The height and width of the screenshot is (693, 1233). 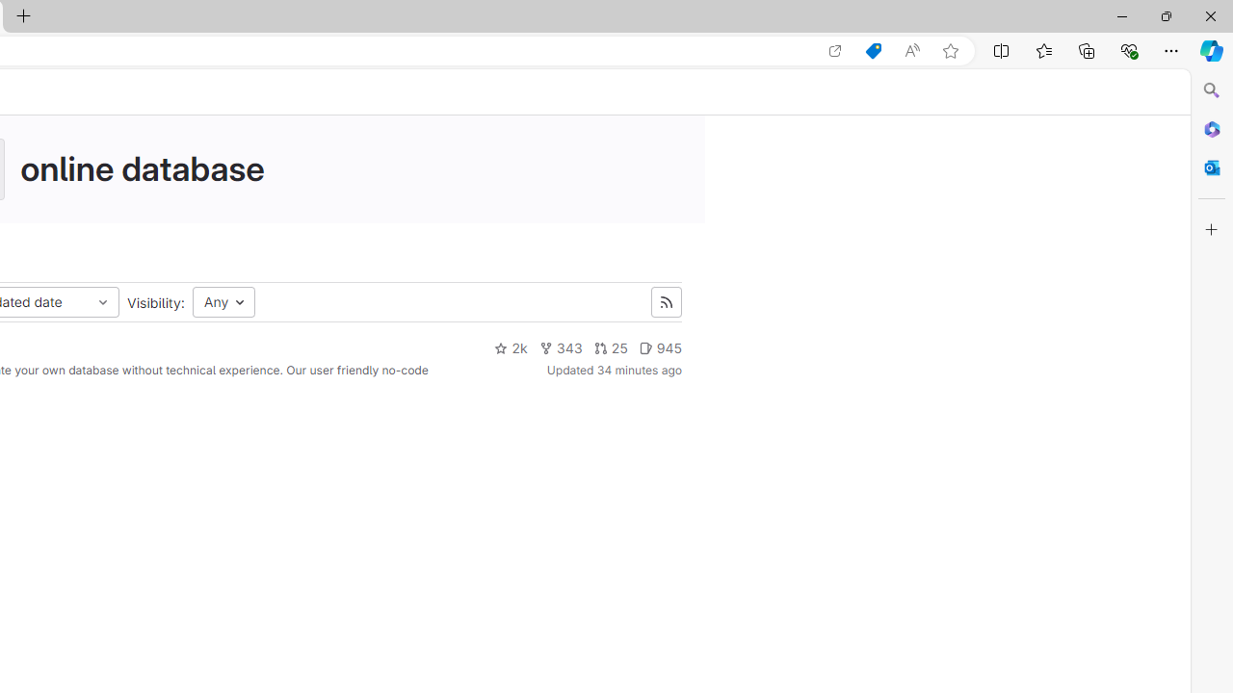 I want to click on Class: s16 gl-icon gl-button-icon , so click(x=667, y=302).